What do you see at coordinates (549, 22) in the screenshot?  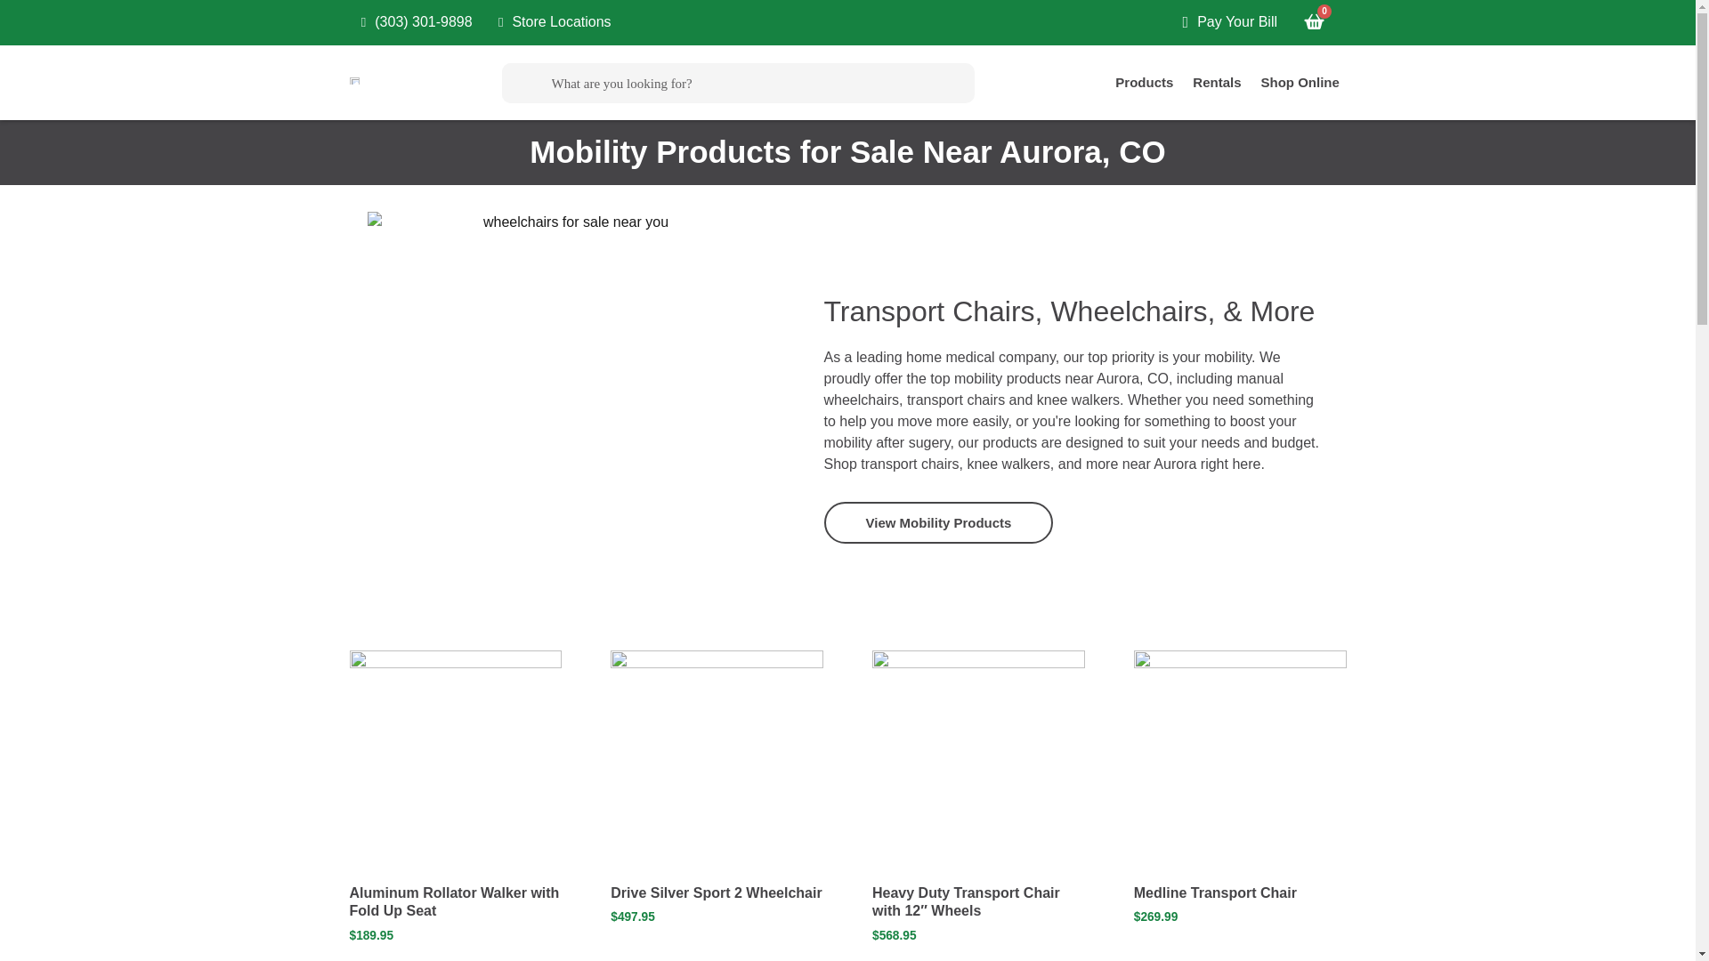 I see `Store Locations` at bounding box center [549, 22].